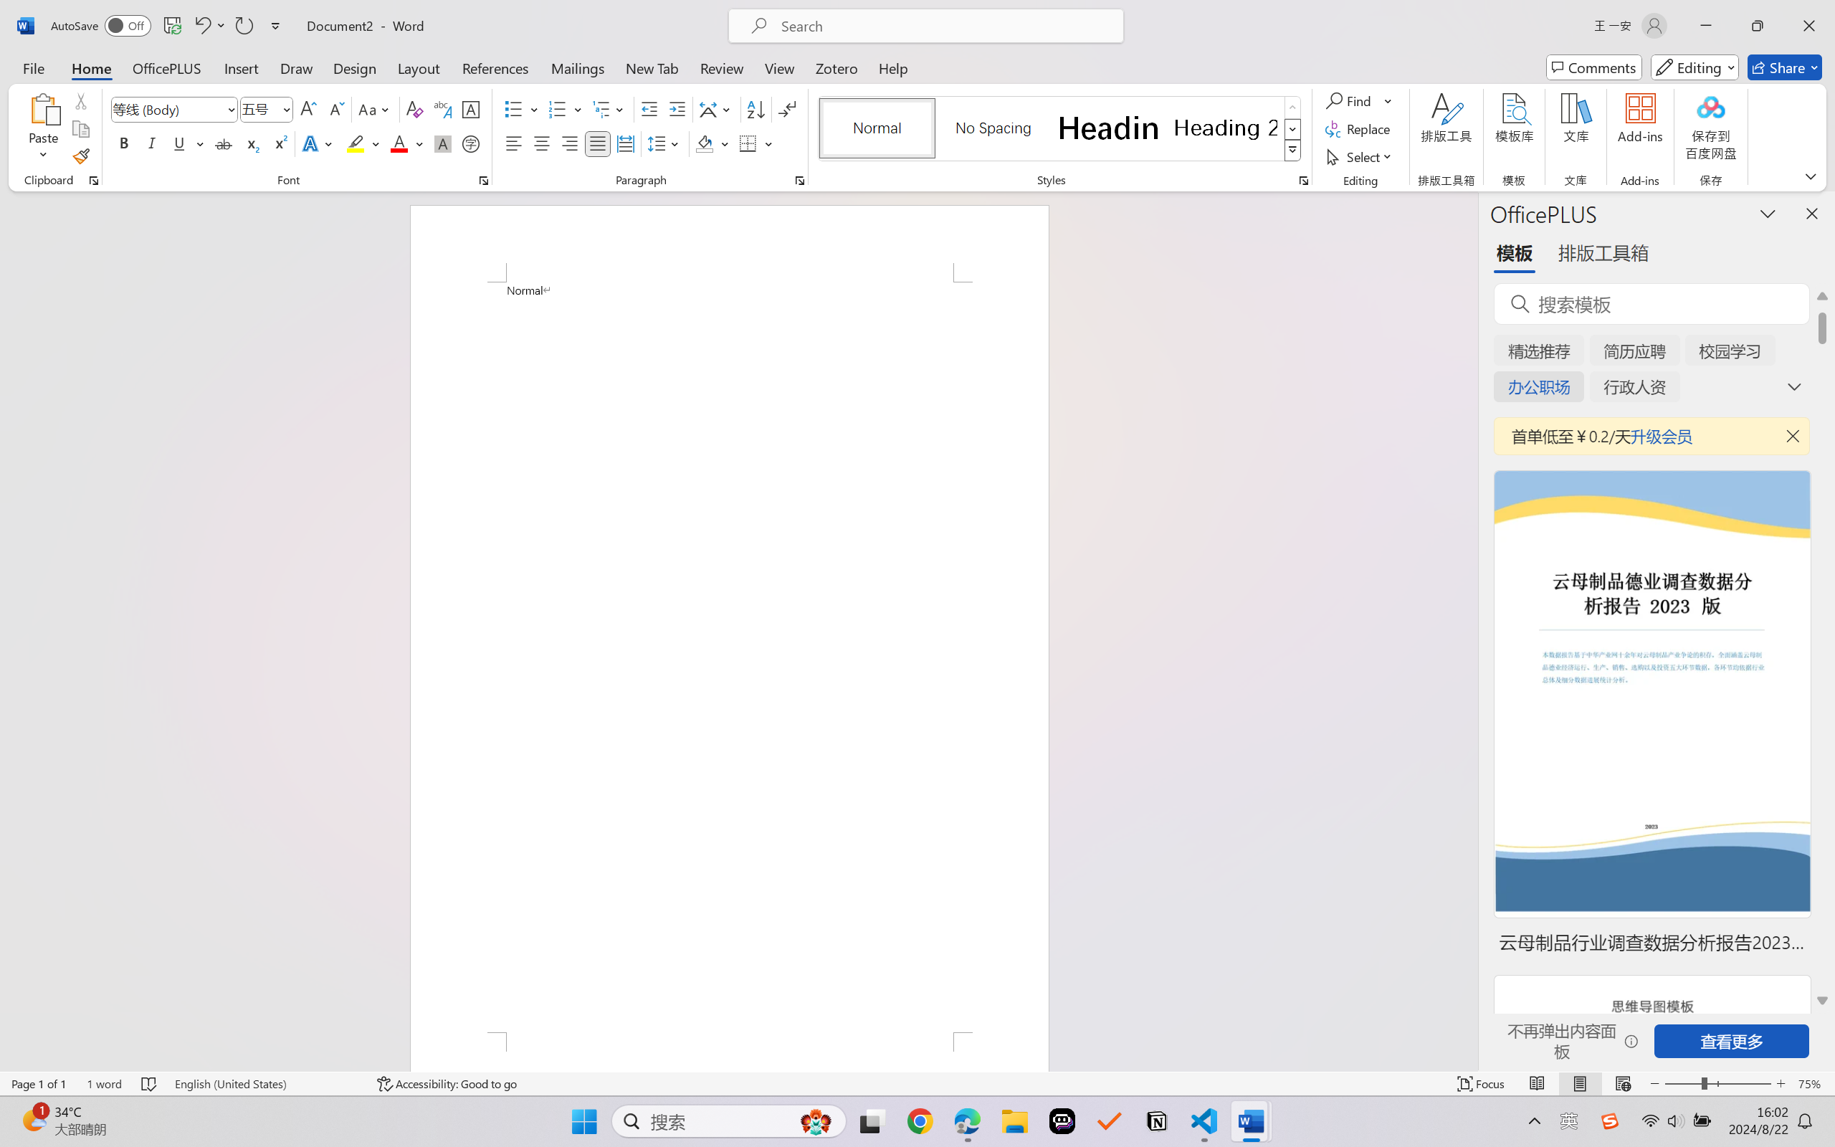 The image size is (1835, 1147). Describe the element at coordinates (80, 156) in the screenshot. I see `Format Painter` at that location.